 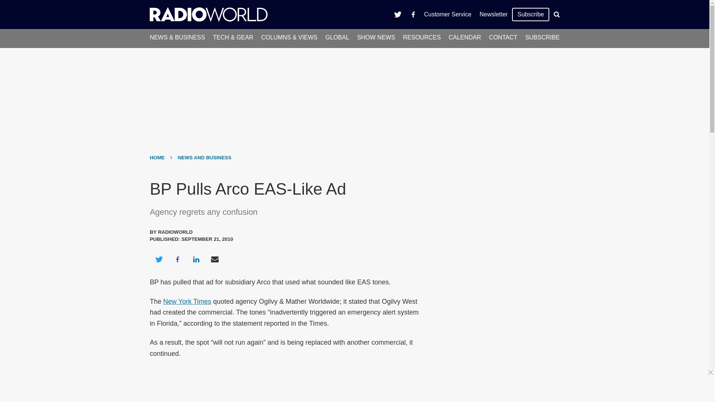 What do you see at coordinates (215, 259) in the screenshot?
I see `Share via Email` at bounding box center [215, 259].